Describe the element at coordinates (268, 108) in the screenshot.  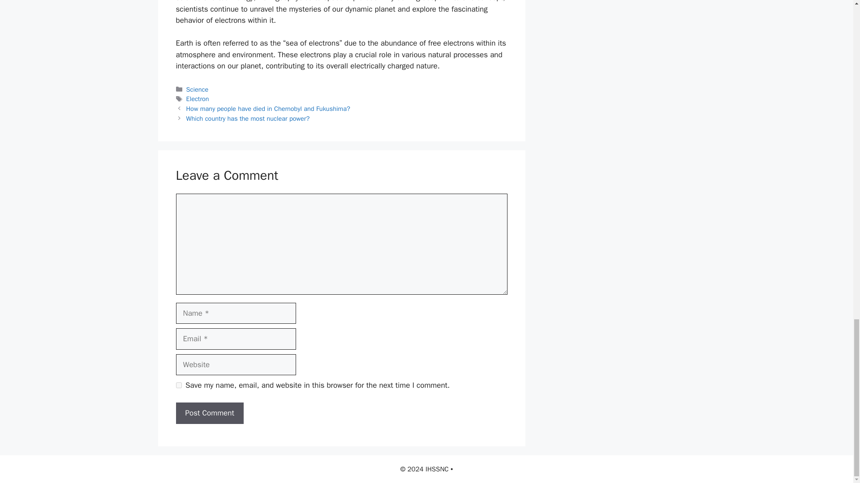
I see `How many people have died in Chernobyl and Fukushima?` at that location.